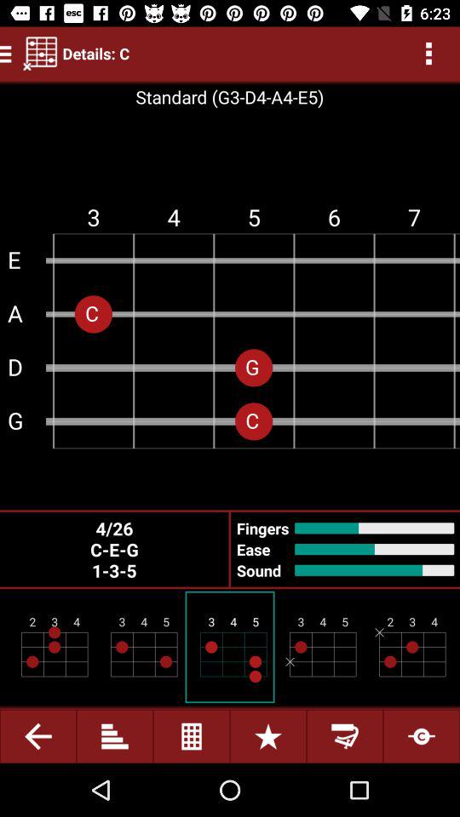  What do you see at coordinates (422, 737) in the screenshot?
I see `select the button which is on the bottom right corner of the page` at bounding box center [422, 737].